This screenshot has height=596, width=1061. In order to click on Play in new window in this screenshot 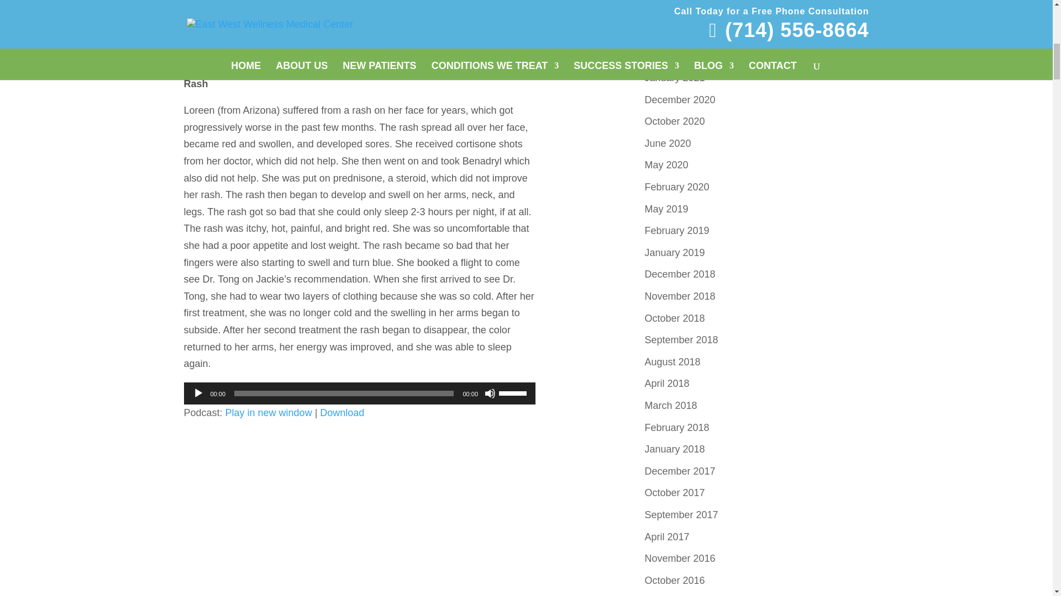, I will do `click(269, 413)`.